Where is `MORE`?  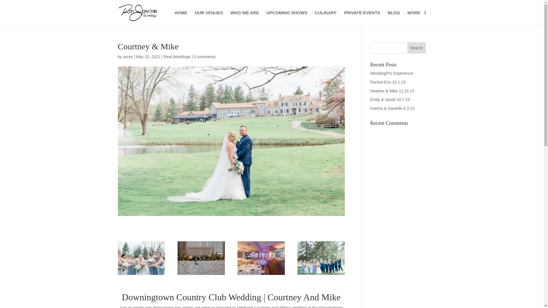
MORE is located at coordinates (417, 18).